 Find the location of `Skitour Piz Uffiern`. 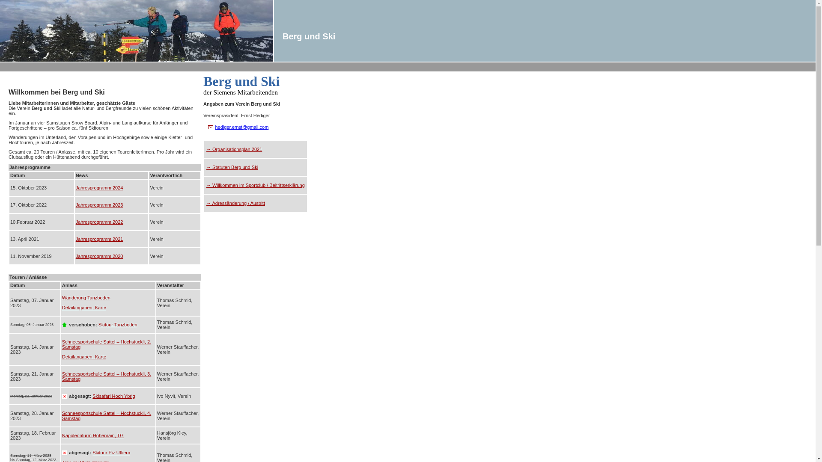

Skitour Piz Uffiern is located at coordinates (111, 453).